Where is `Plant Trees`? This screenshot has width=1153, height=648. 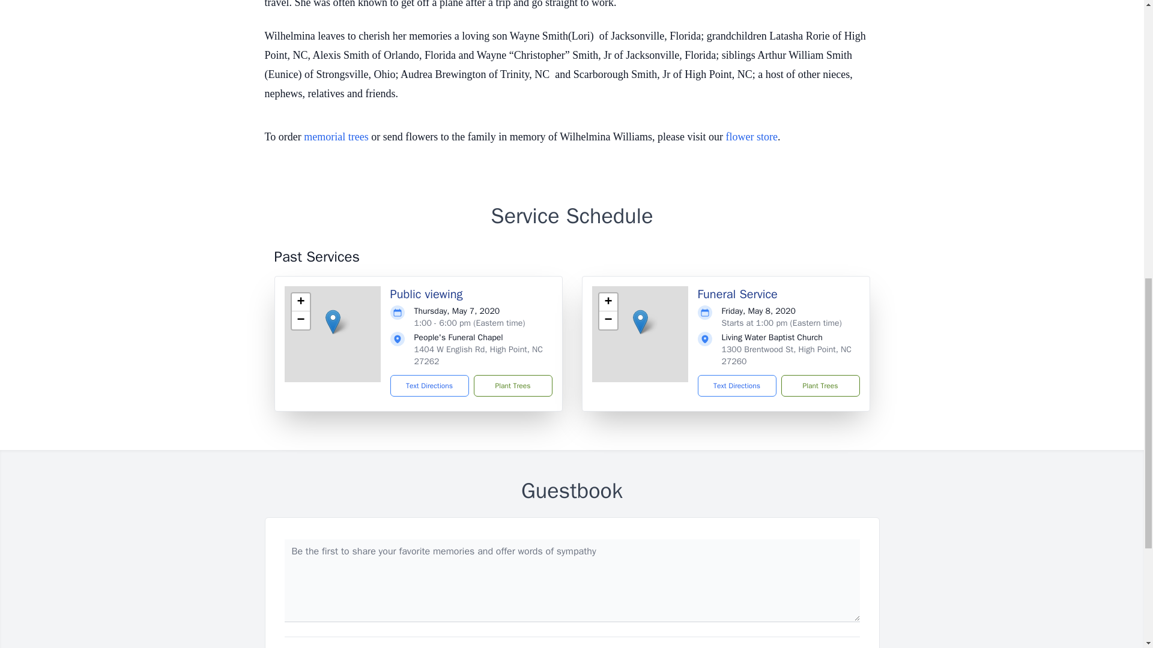
Plant Trees is located at coordinates (819, 385).